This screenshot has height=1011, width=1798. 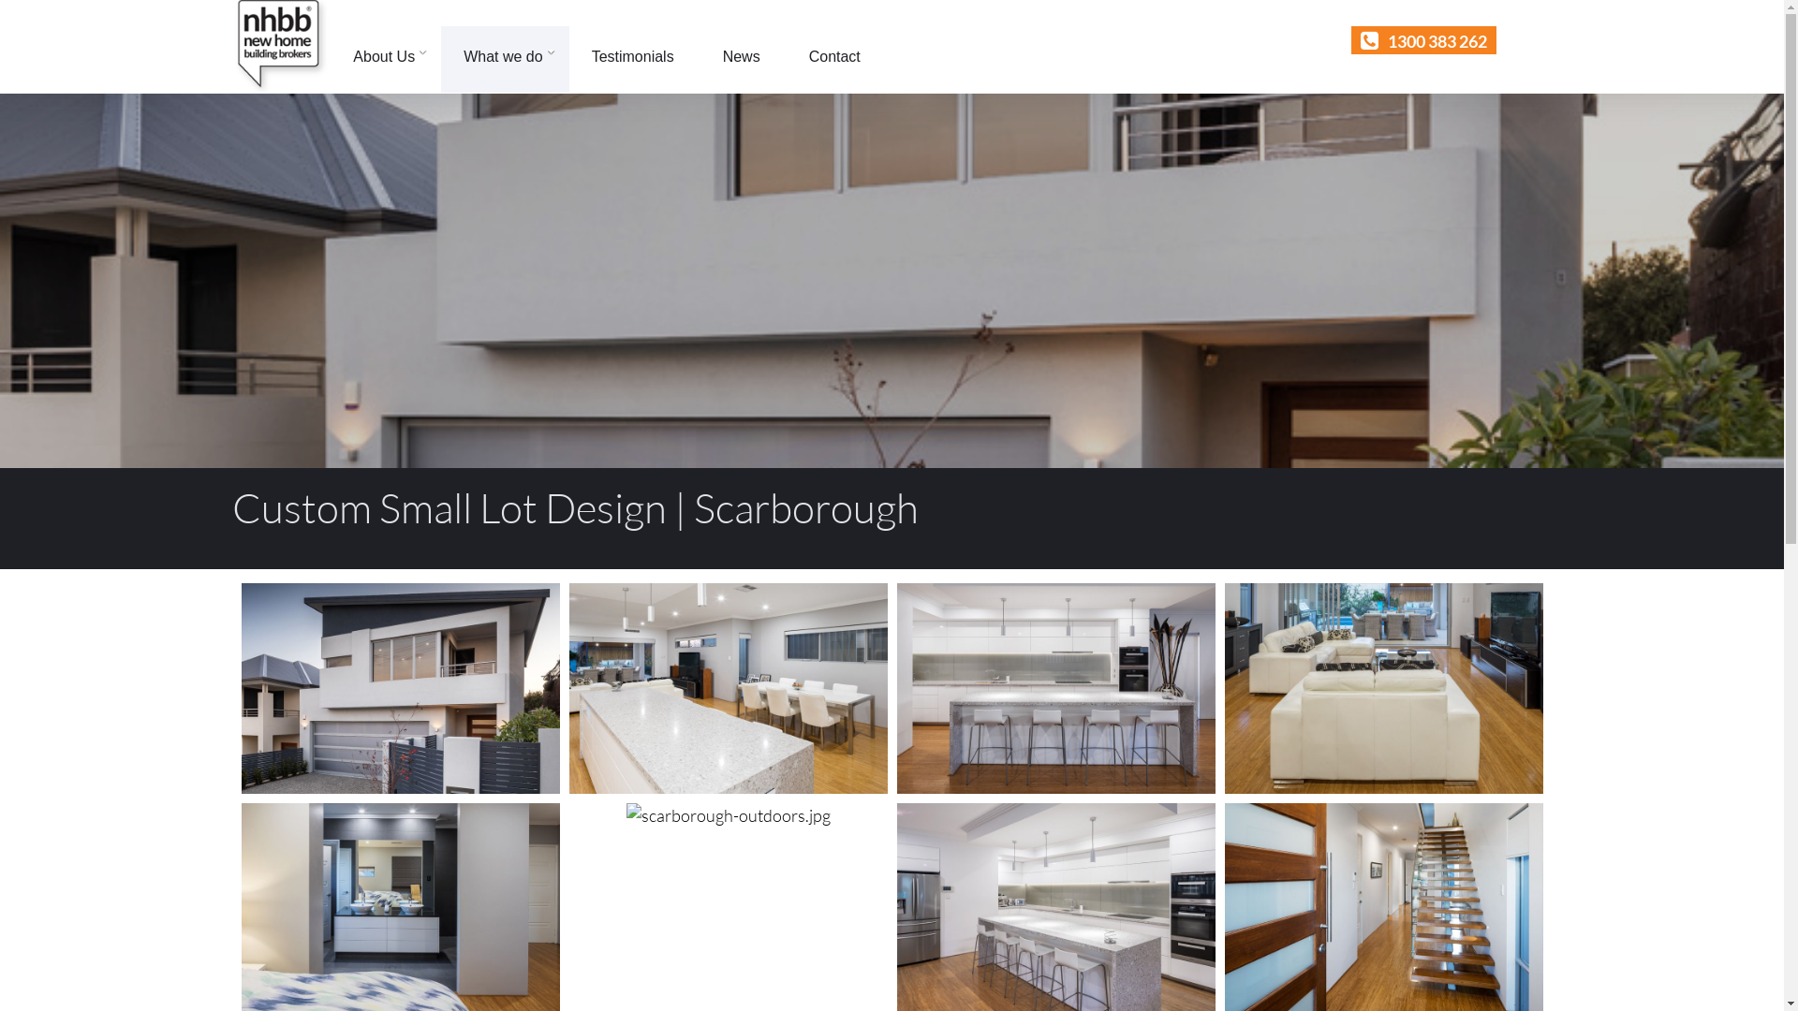 What do you see at coordinates (837, 60) in the screenshot?
I see `Contact` at bounding box center [837, 60].